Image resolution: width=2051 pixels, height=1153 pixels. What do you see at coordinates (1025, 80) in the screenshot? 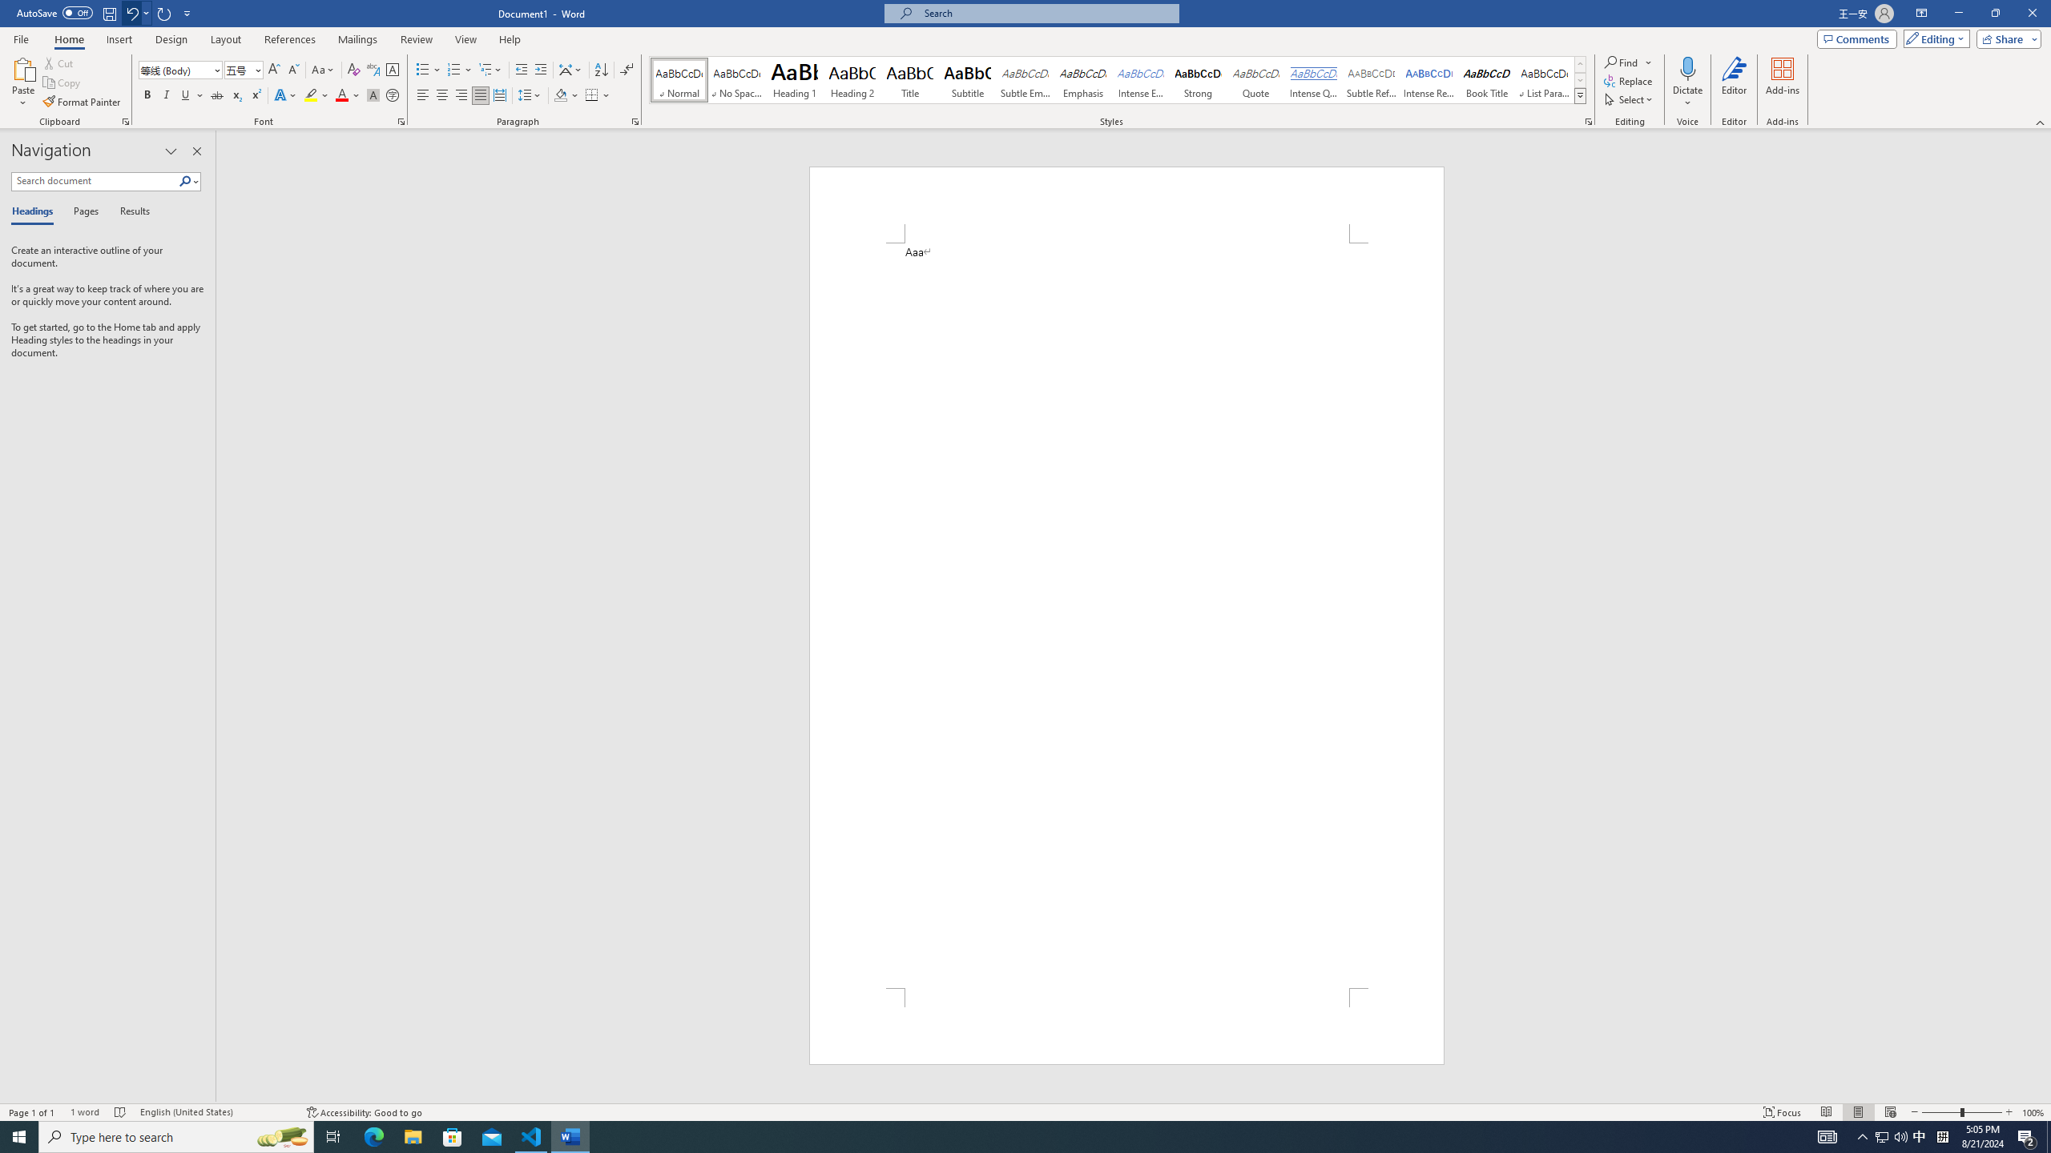
I see `Subtle Emphasis` at bounding box center [1025, 80].